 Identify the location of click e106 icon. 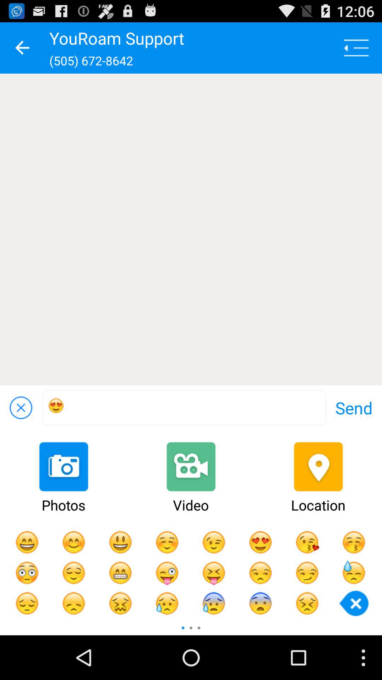
(184, 408).